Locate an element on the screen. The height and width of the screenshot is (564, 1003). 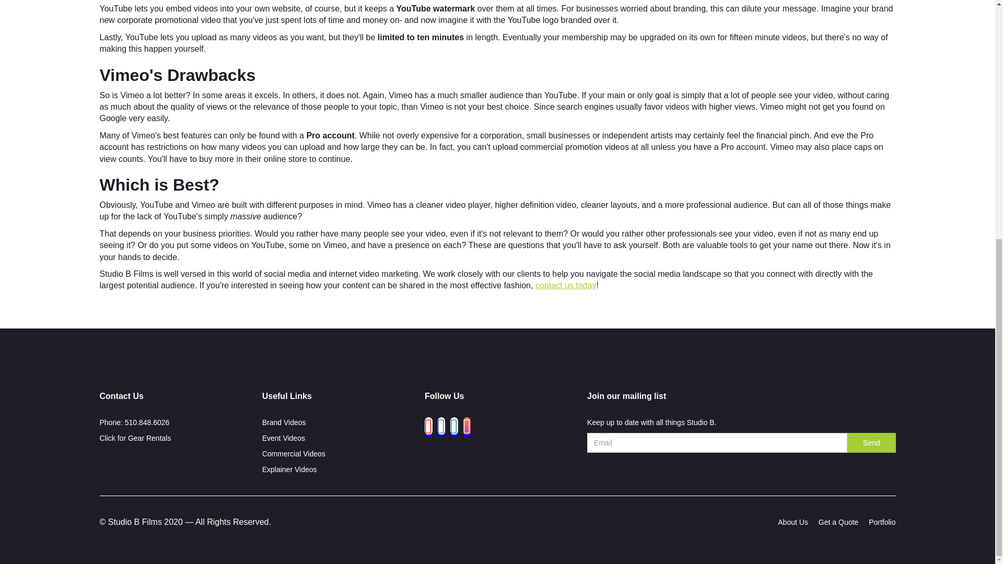
About Us is located at coordinates (793, 524).